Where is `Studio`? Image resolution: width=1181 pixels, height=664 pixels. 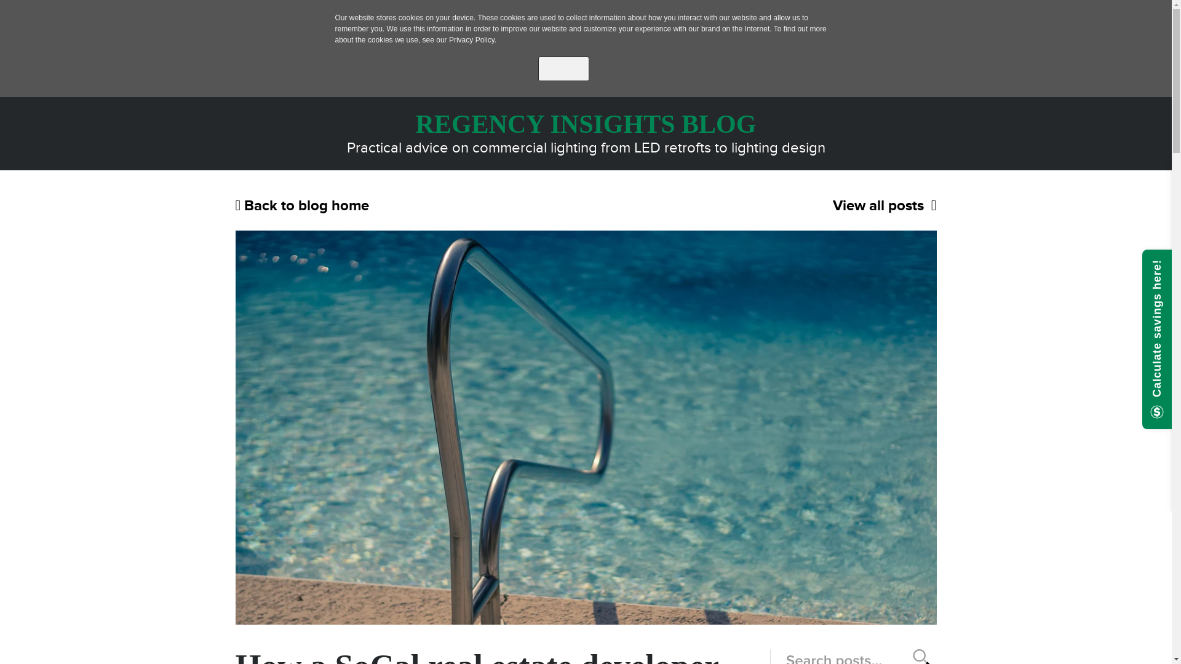
Studio is located at coordinates (420, 17).